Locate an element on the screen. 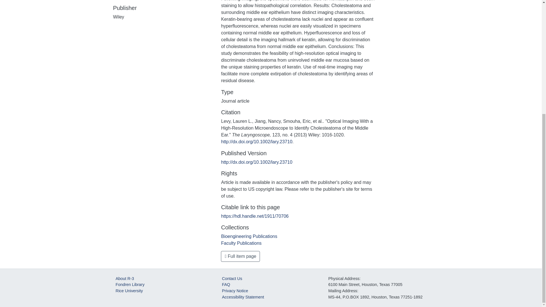 This screenshot has height=307, width=546. Accessibility Statement is located at coordinates (243, 297).